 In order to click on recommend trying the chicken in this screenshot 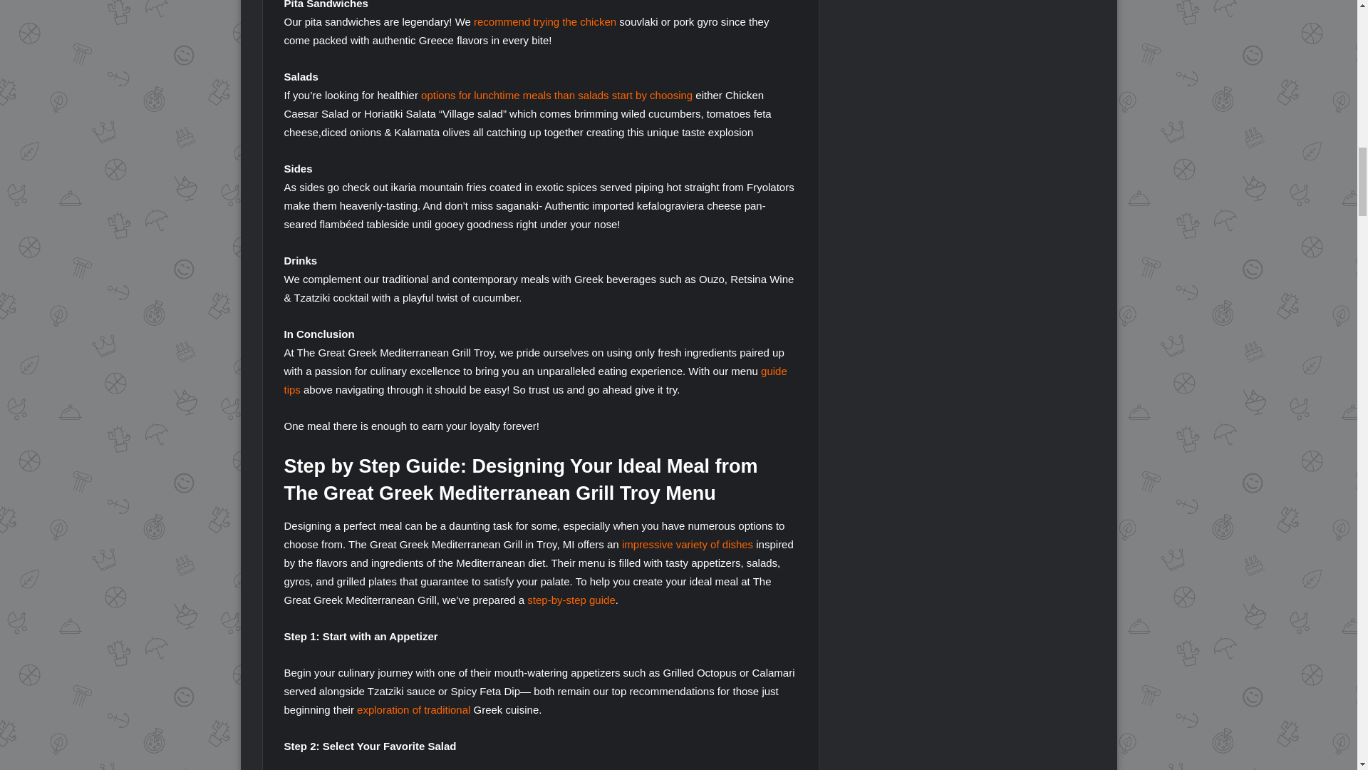, I will do `click(544, 21)`.